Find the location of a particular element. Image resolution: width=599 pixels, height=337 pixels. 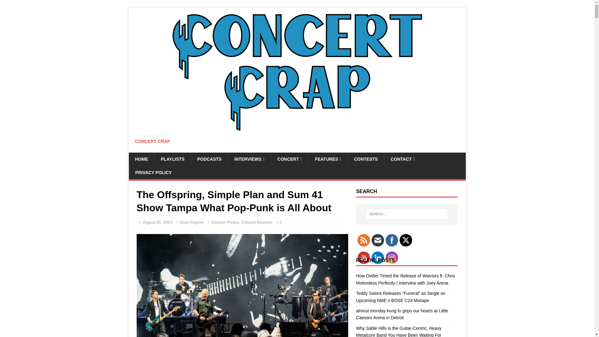

PRIVACY POLICY is located at coordinates (153, 172).